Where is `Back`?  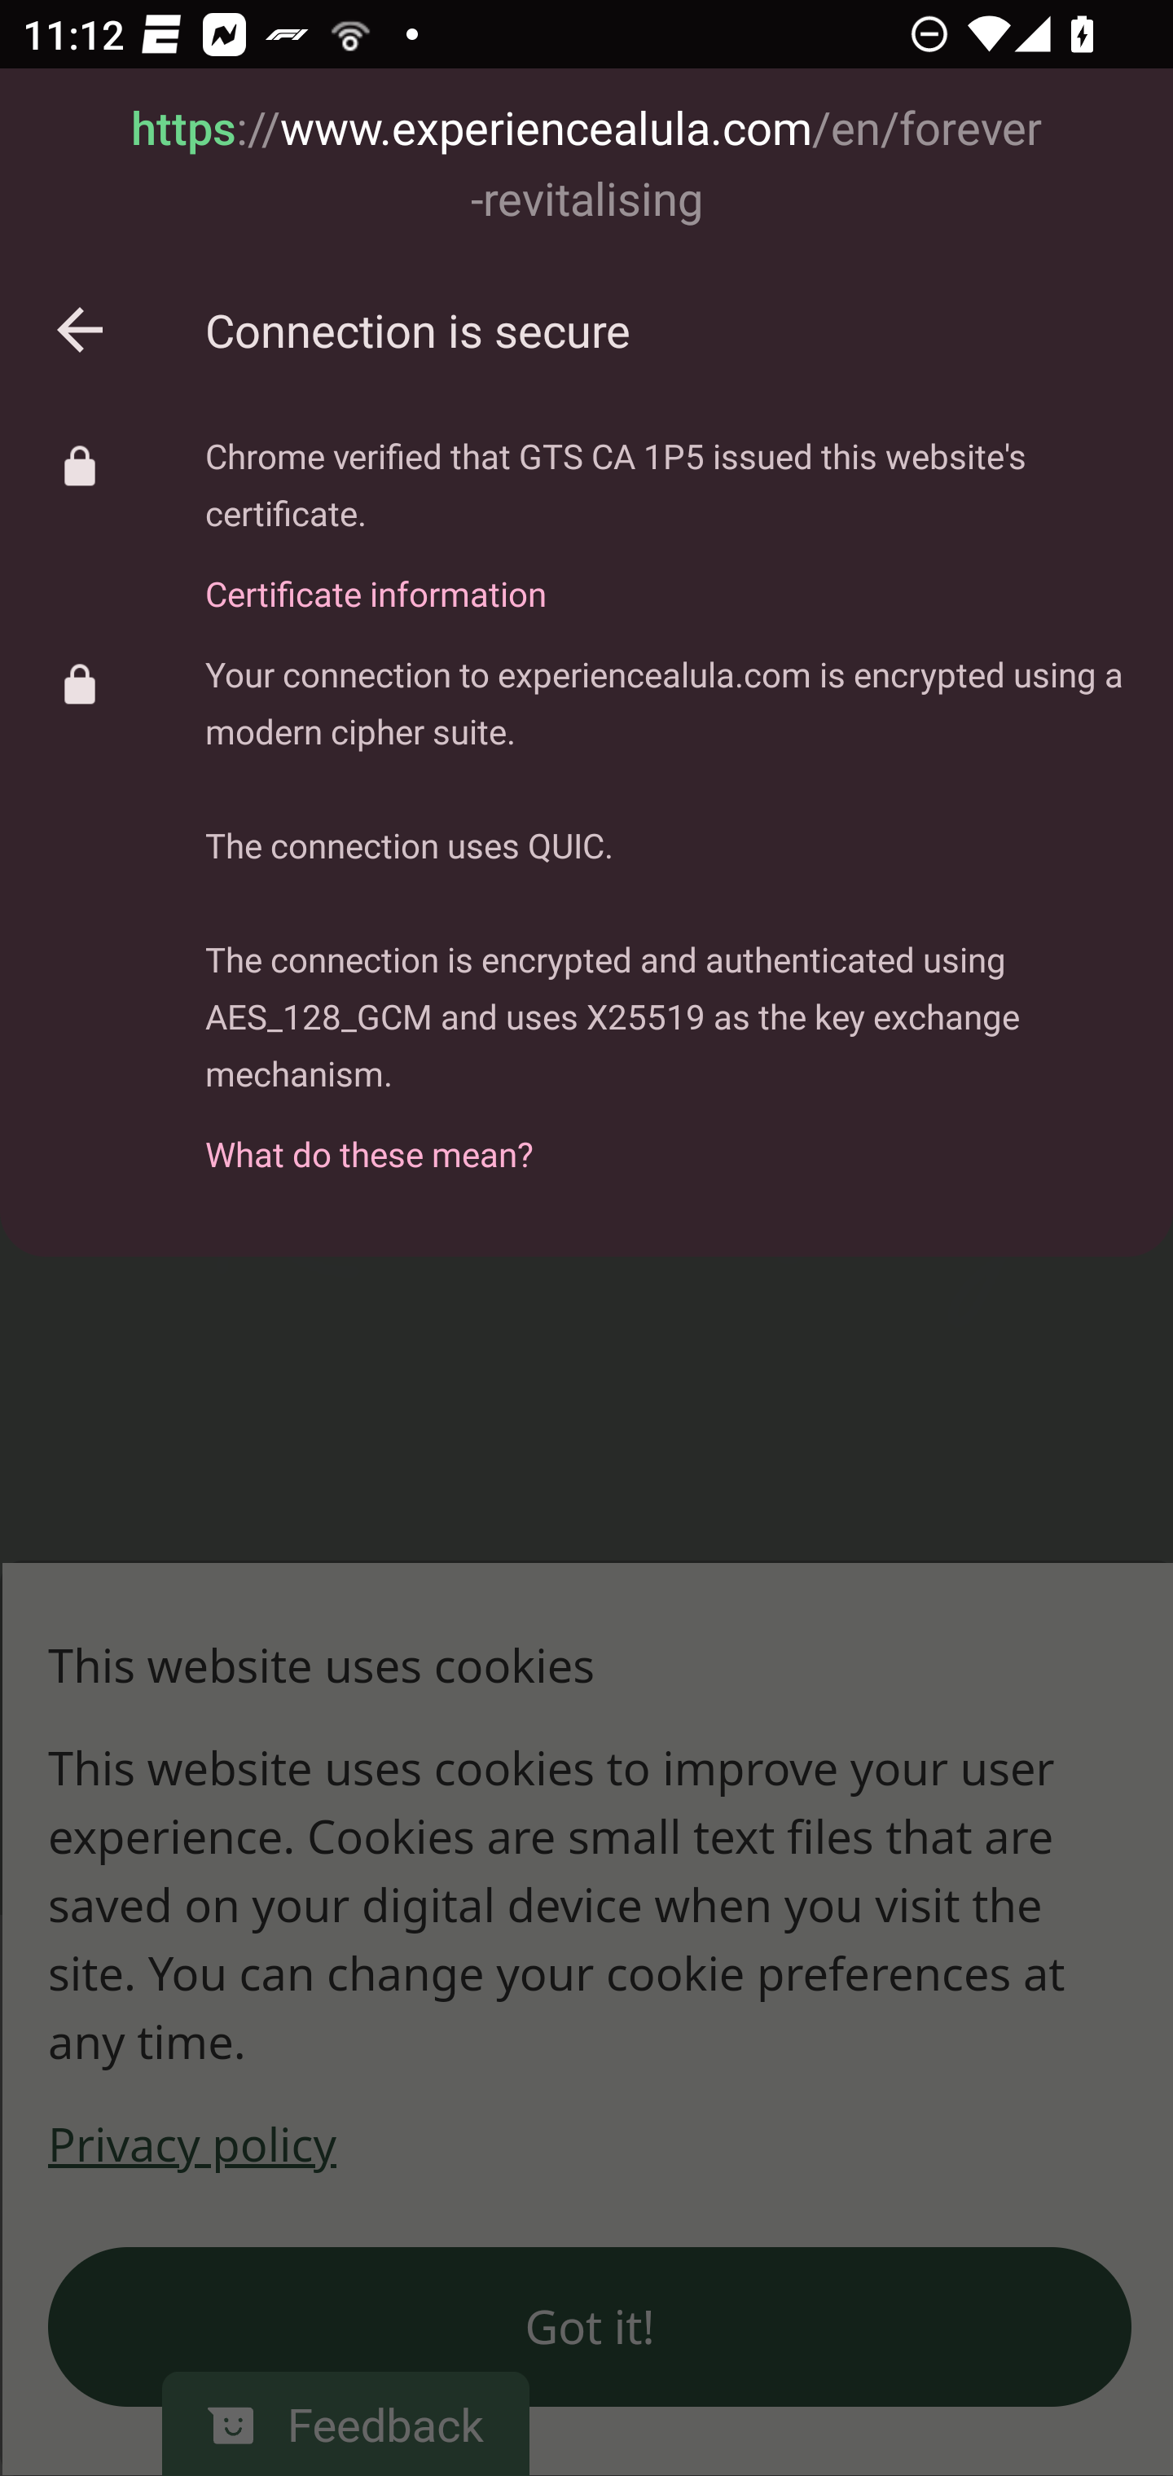 Back is located at coordinates (80, 331).